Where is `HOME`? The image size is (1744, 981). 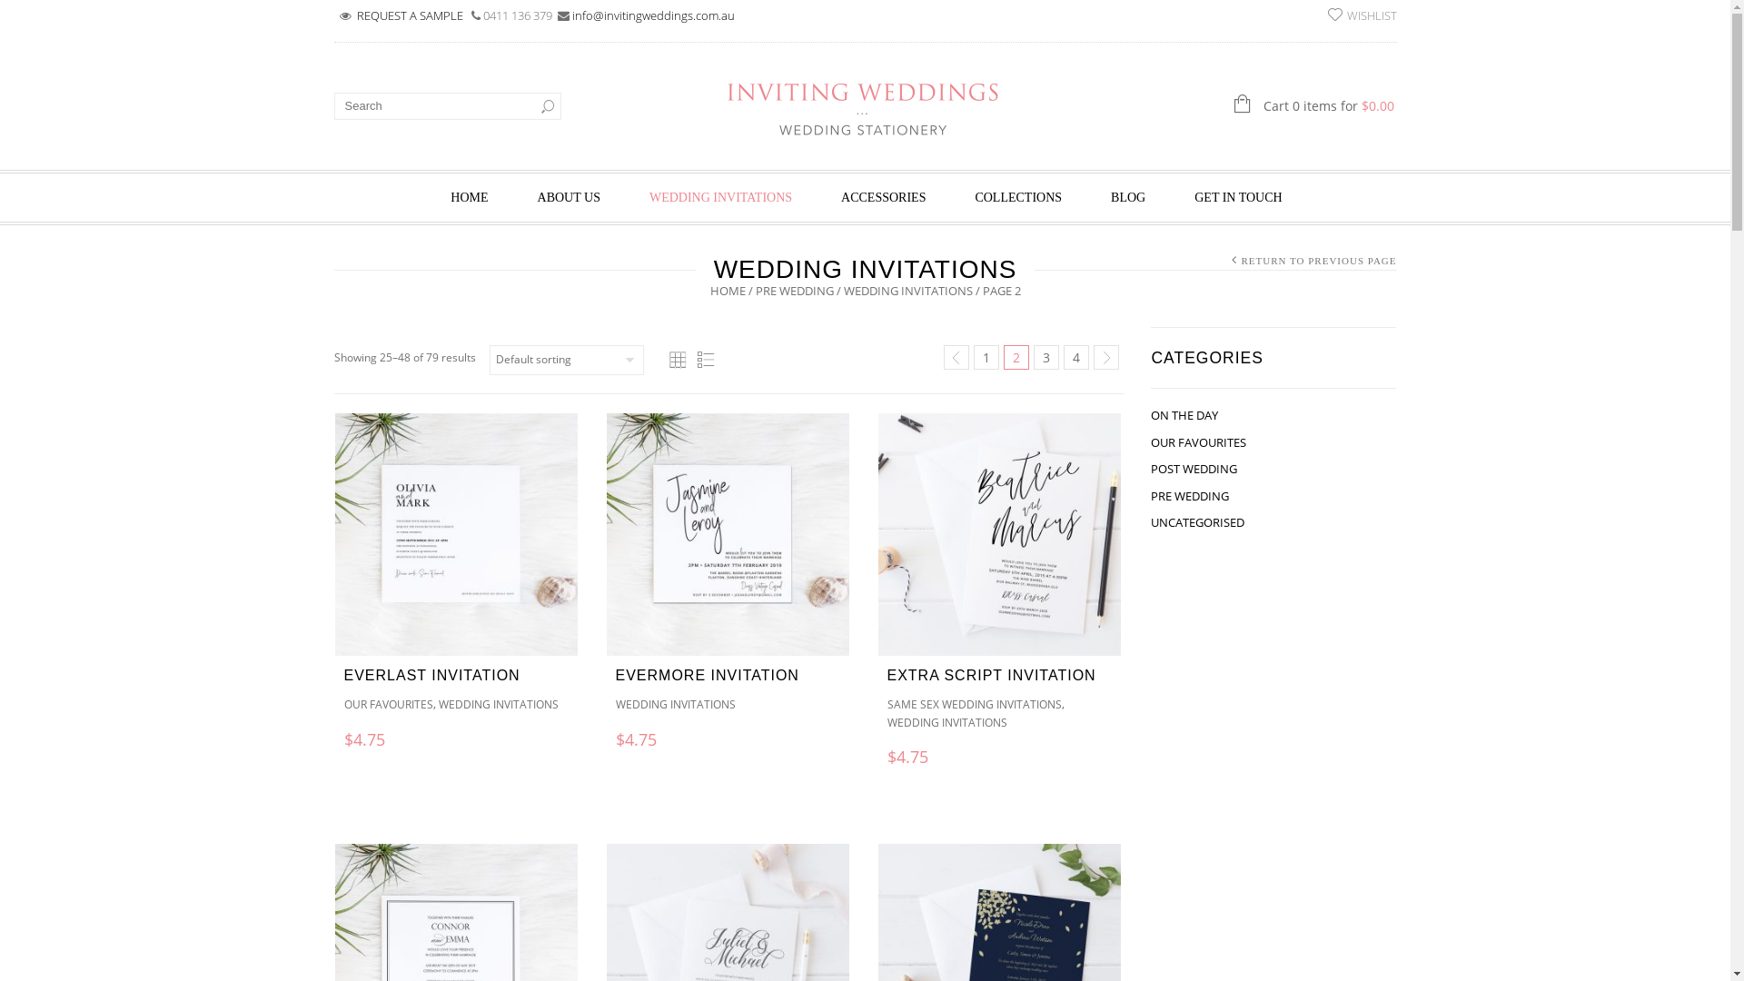 HOME is located at coordinates (728, 290).